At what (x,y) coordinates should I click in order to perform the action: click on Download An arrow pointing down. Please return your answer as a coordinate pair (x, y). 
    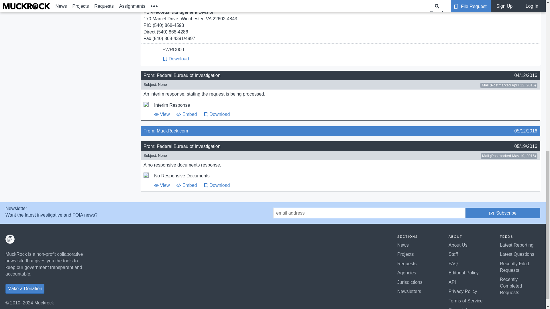
    Looking at the image, I should click on (206, 114).